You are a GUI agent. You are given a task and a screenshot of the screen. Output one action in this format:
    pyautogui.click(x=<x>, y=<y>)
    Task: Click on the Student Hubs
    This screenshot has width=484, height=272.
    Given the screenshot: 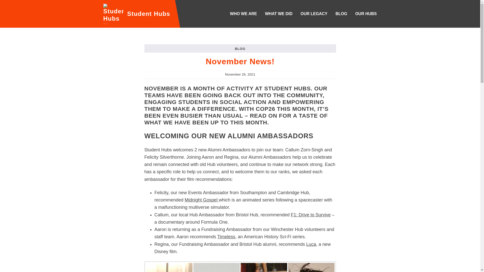 What is the action you would take?
    pyautogui.click(x=136, y=14)
    